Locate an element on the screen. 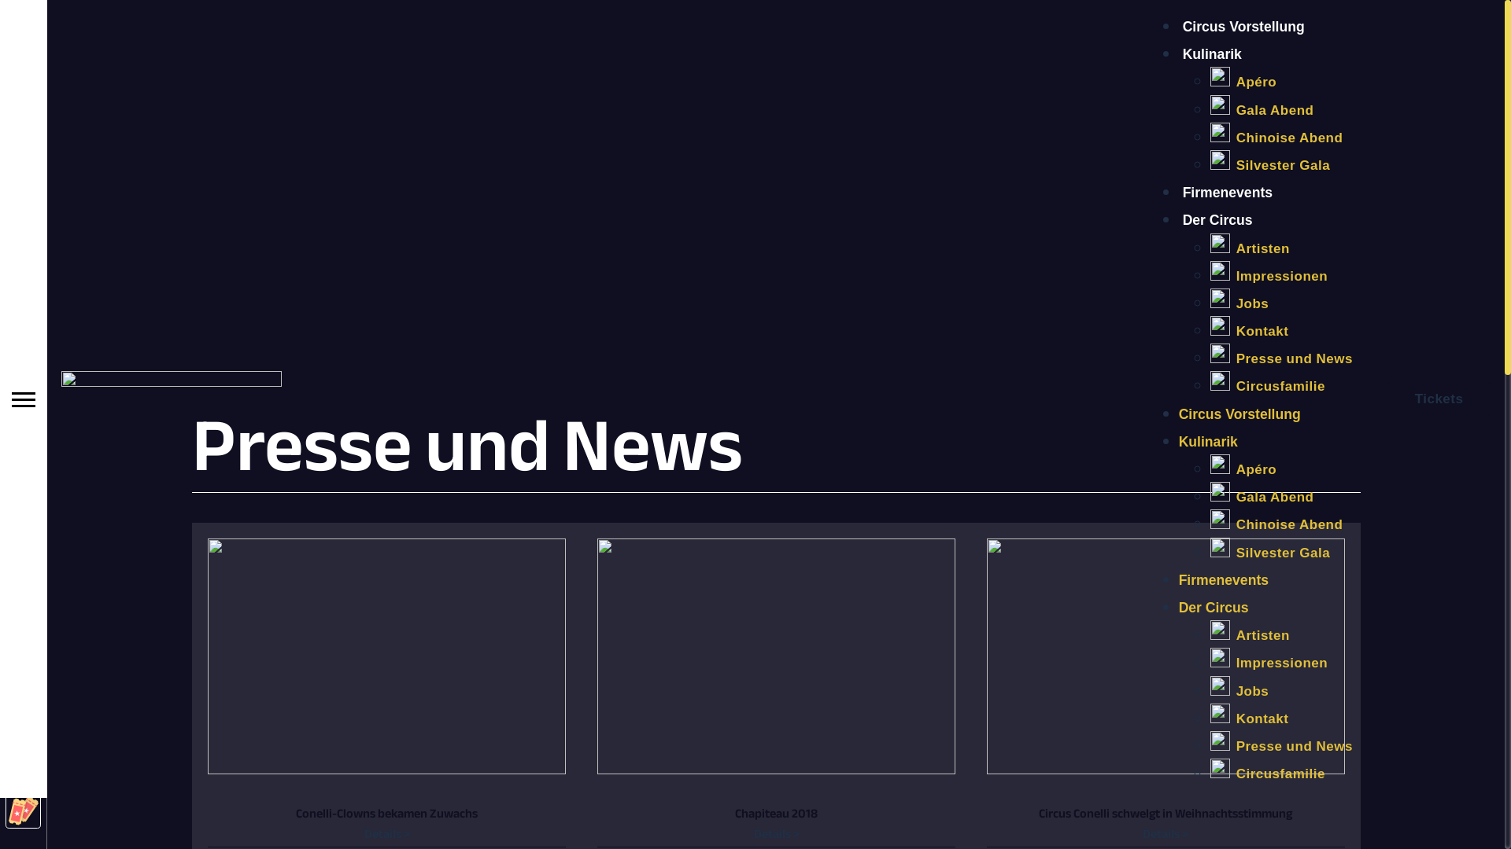  Circusfamilie is located at coordinates (1268, 387).